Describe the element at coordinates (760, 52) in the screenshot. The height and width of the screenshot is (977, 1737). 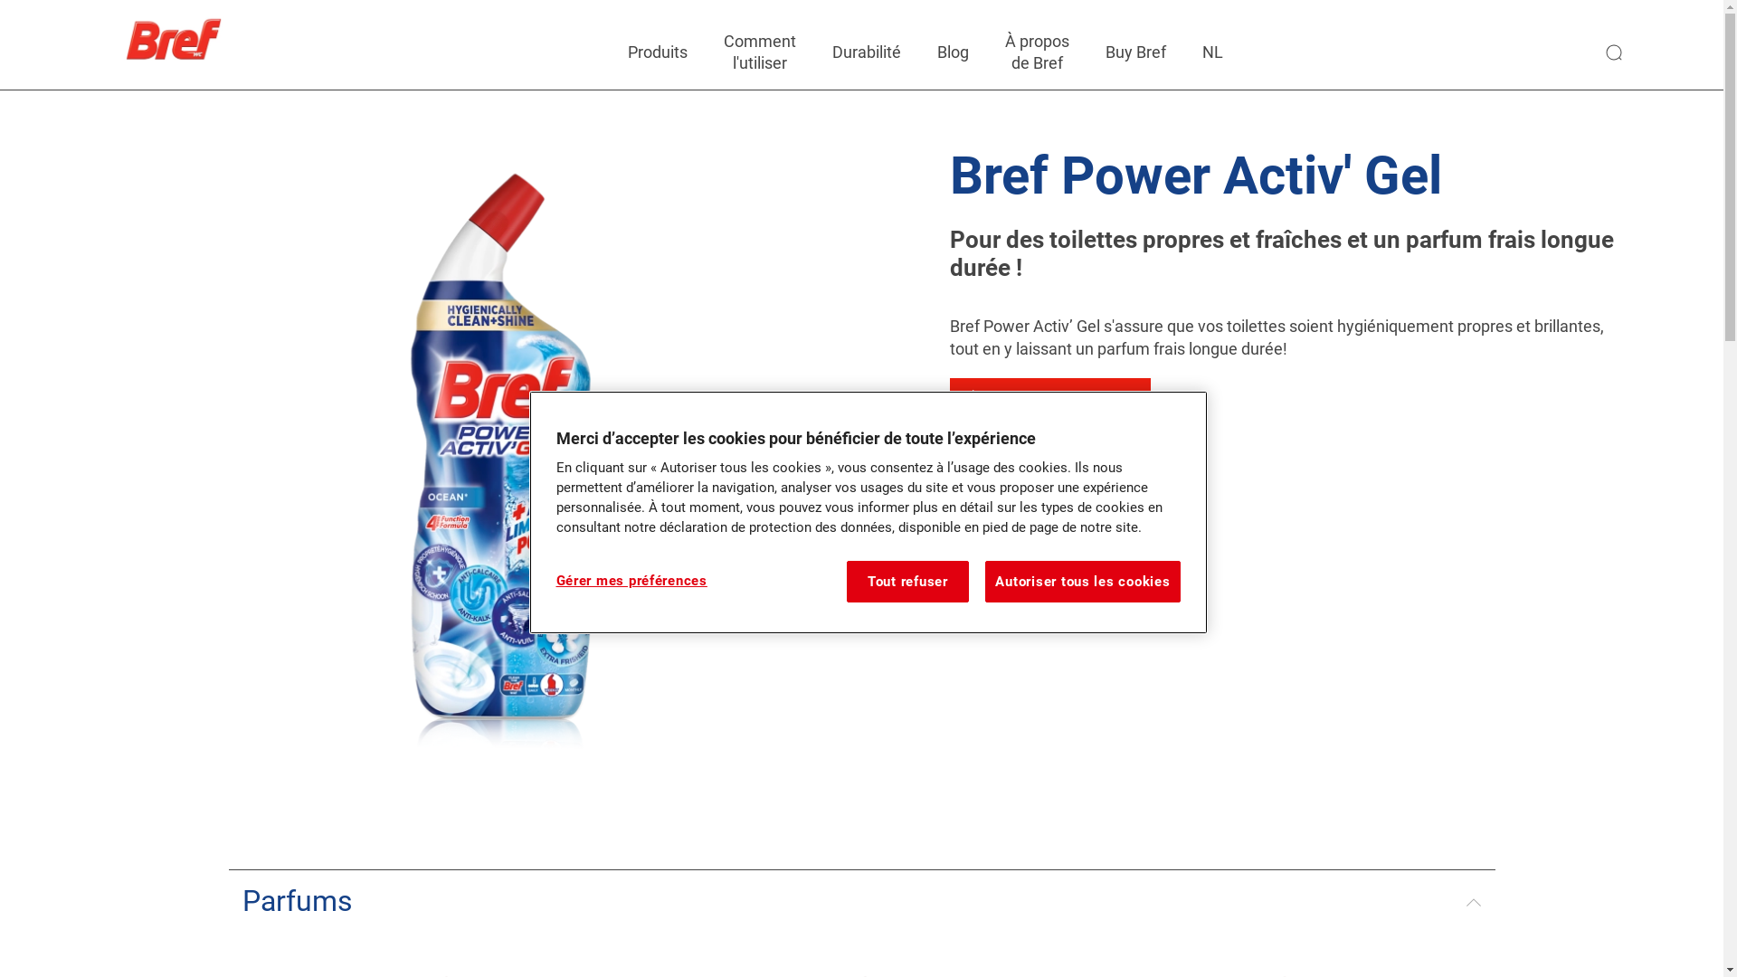
I see `Comment
l'utiliser` at that location.